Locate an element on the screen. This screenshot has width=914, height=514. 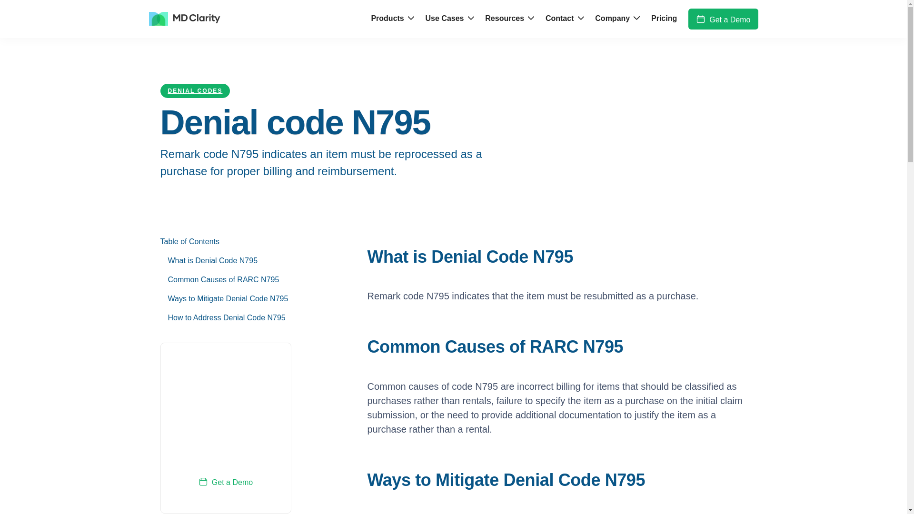
What is Denial Code N795 is located at coordinates (228, 261).